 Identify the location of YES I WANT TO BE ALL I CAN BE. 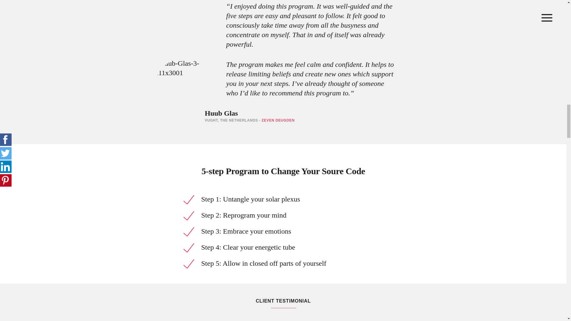
(281, 35).